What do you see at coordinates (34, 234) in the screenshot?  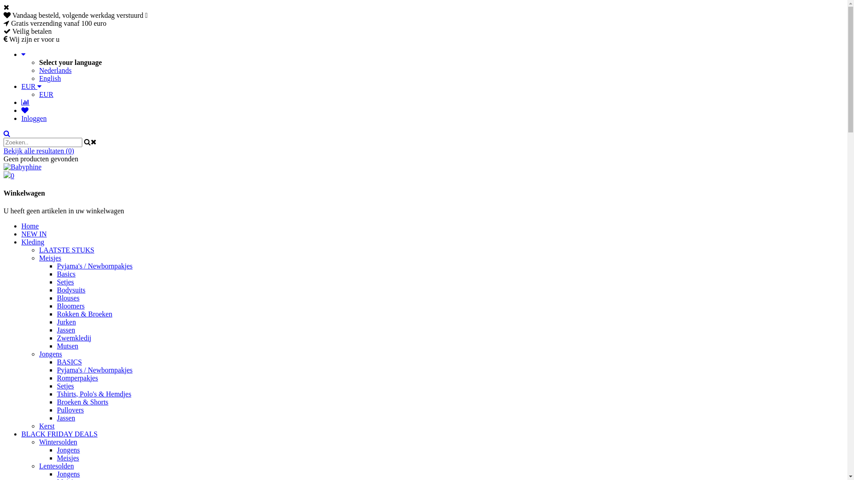 I see `NEW IN` at bounding box center [34, 234].